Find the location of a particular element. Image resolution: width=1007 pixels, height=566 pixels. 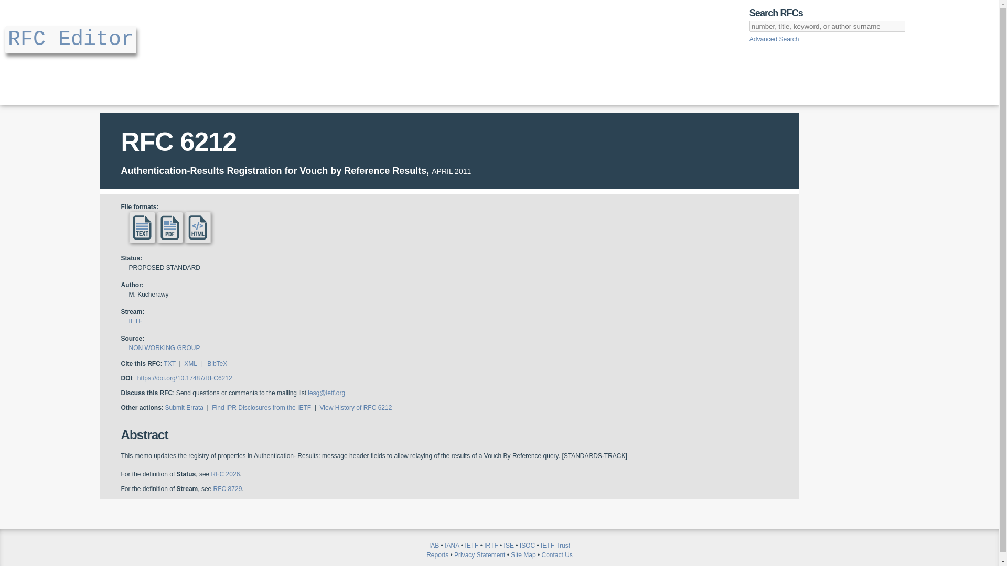

Reports is located at coordinates (437, 554).